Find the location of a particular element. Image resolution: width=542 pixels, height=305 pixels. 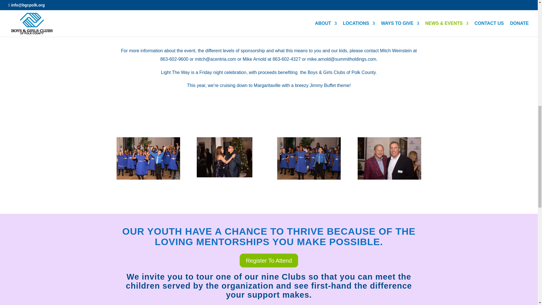

LTW 2022 hands up is located at coordinates (148, 158).